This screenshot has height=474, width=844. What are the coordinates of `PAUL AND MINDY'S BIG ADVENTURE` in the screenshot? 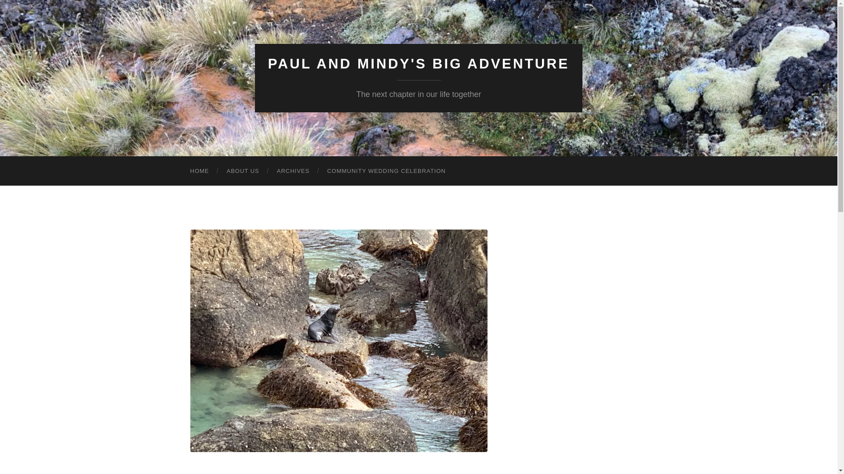 It's located at (419, 64).